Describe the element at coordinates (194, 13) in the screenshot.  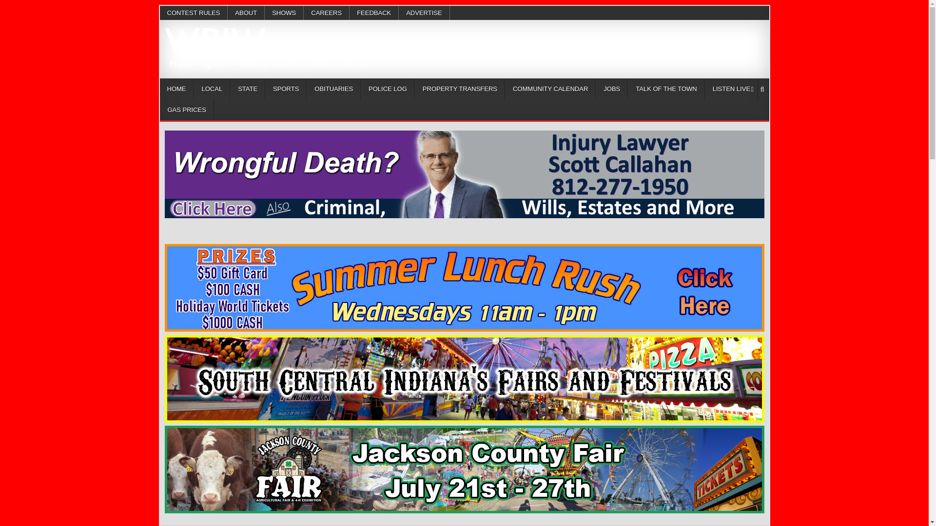
I see `CONTEST RULES` at that location.